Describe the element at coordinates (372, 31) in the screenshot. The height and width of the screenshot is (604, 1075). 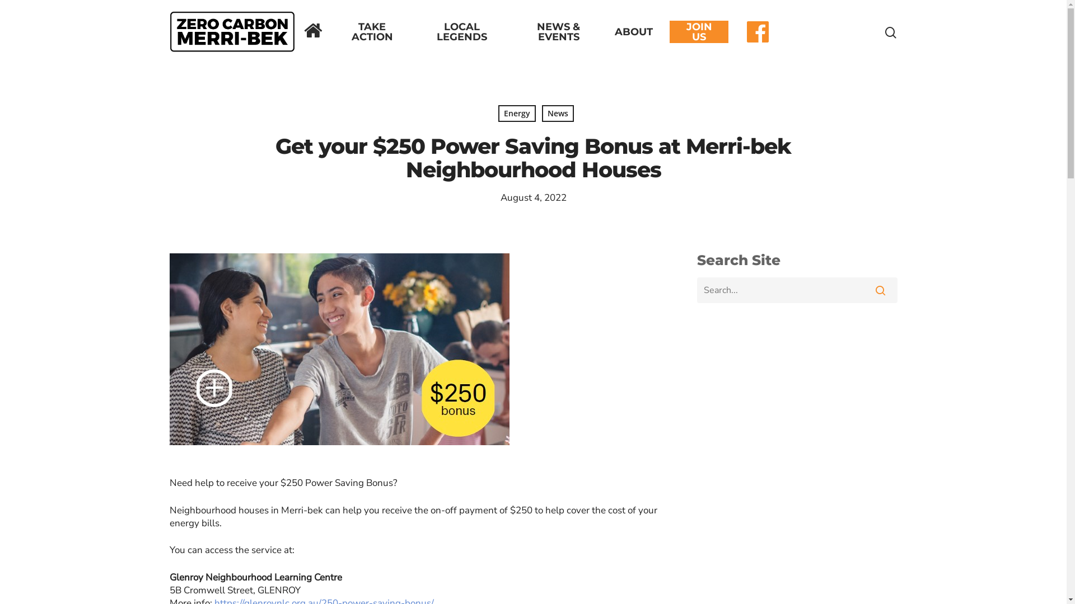
I see `TAKE ACTION` at that location.